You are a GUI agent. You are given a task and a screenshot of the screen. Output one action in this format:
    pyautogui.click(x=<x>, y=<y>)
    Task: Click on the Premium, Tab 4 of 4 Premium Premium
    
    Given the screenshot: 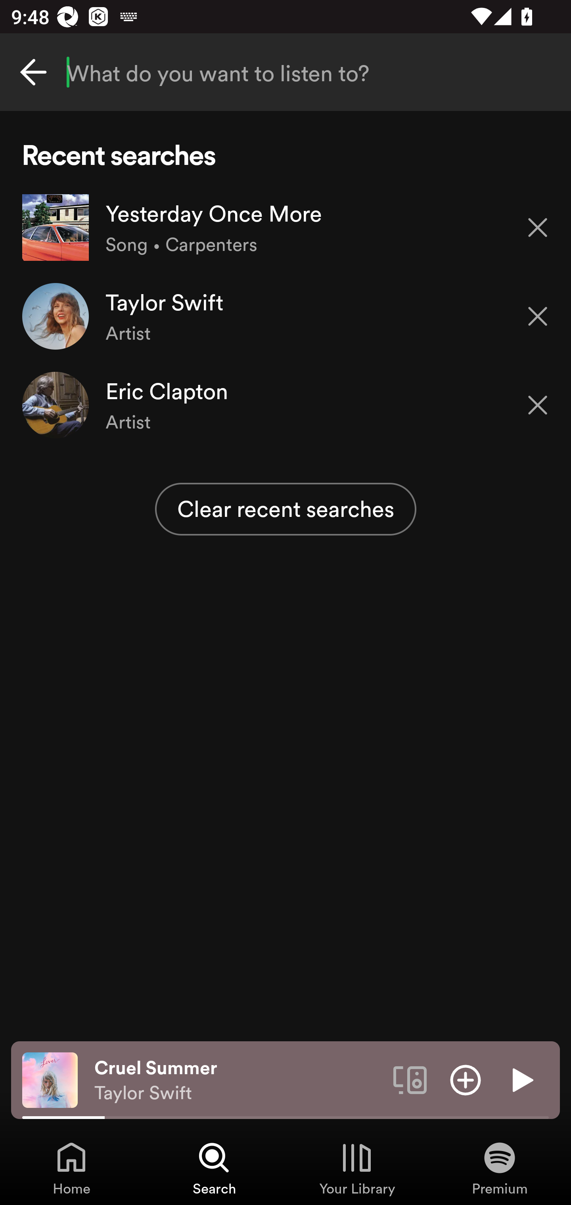 What is the action you would take?
    pyautogui.click(x=500, y=1168)
    